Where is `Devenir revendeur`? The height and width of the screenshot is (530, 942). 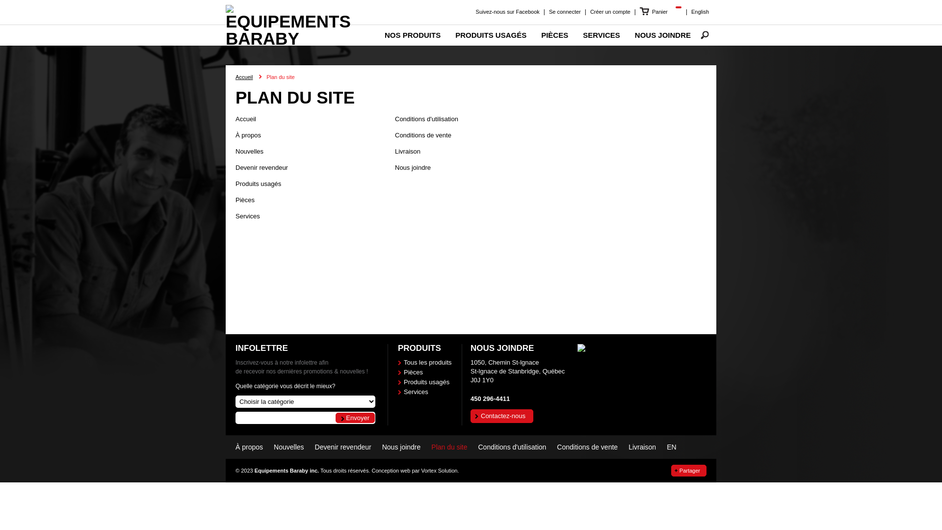 Devenir revendeur is located at coordinates (262, 168).